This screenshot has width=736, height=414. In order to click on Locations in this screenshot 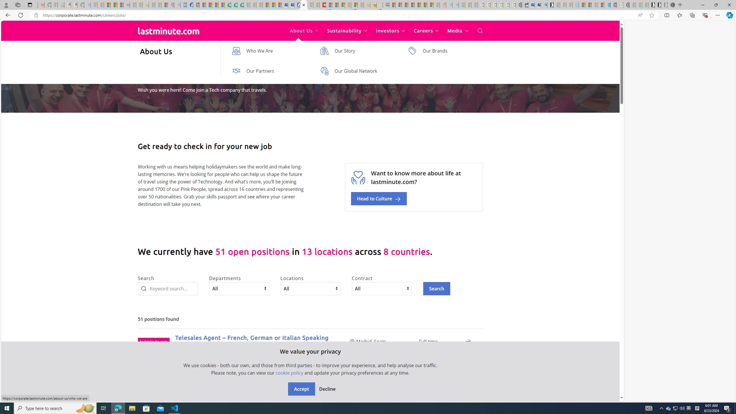, I will do `click(310, 288)`.